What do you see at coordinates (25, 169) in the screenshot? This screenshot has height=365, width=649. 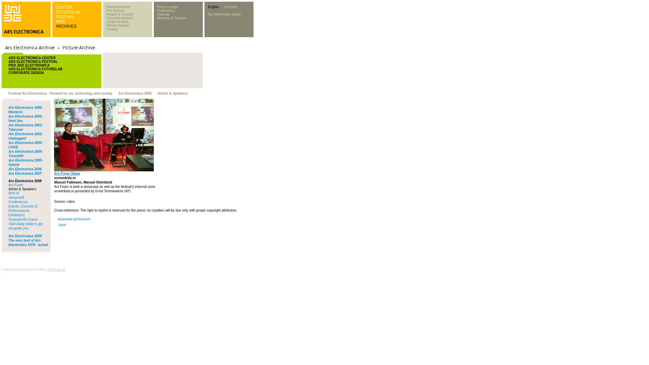 I see `Ars Electronica 2006` at bounding box center [25, 169].